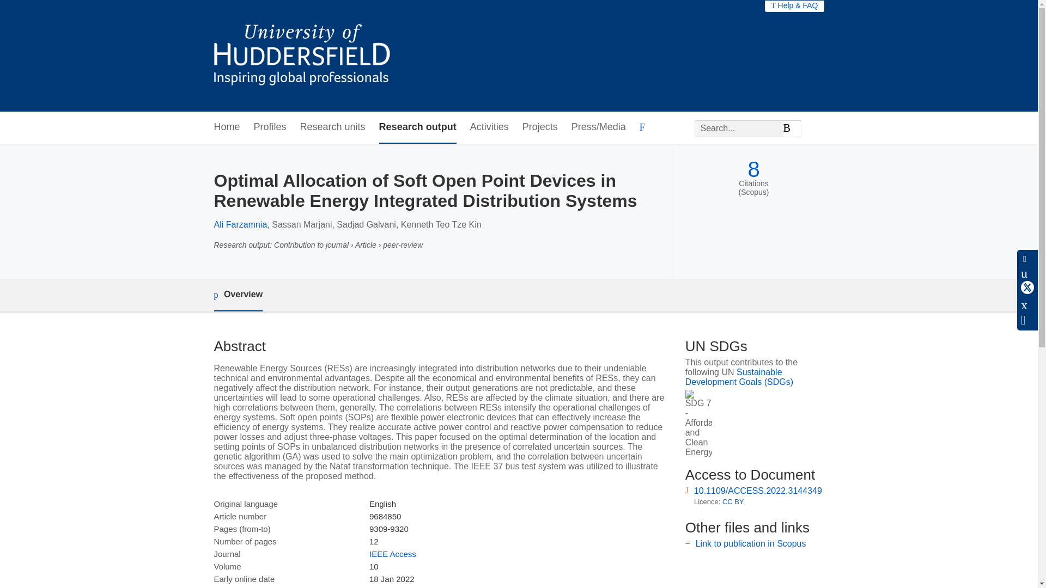 The image size is (1046, 588). Describe the element at coordinates (733, 501) in the screenshot. I see `CC BY` at that location.